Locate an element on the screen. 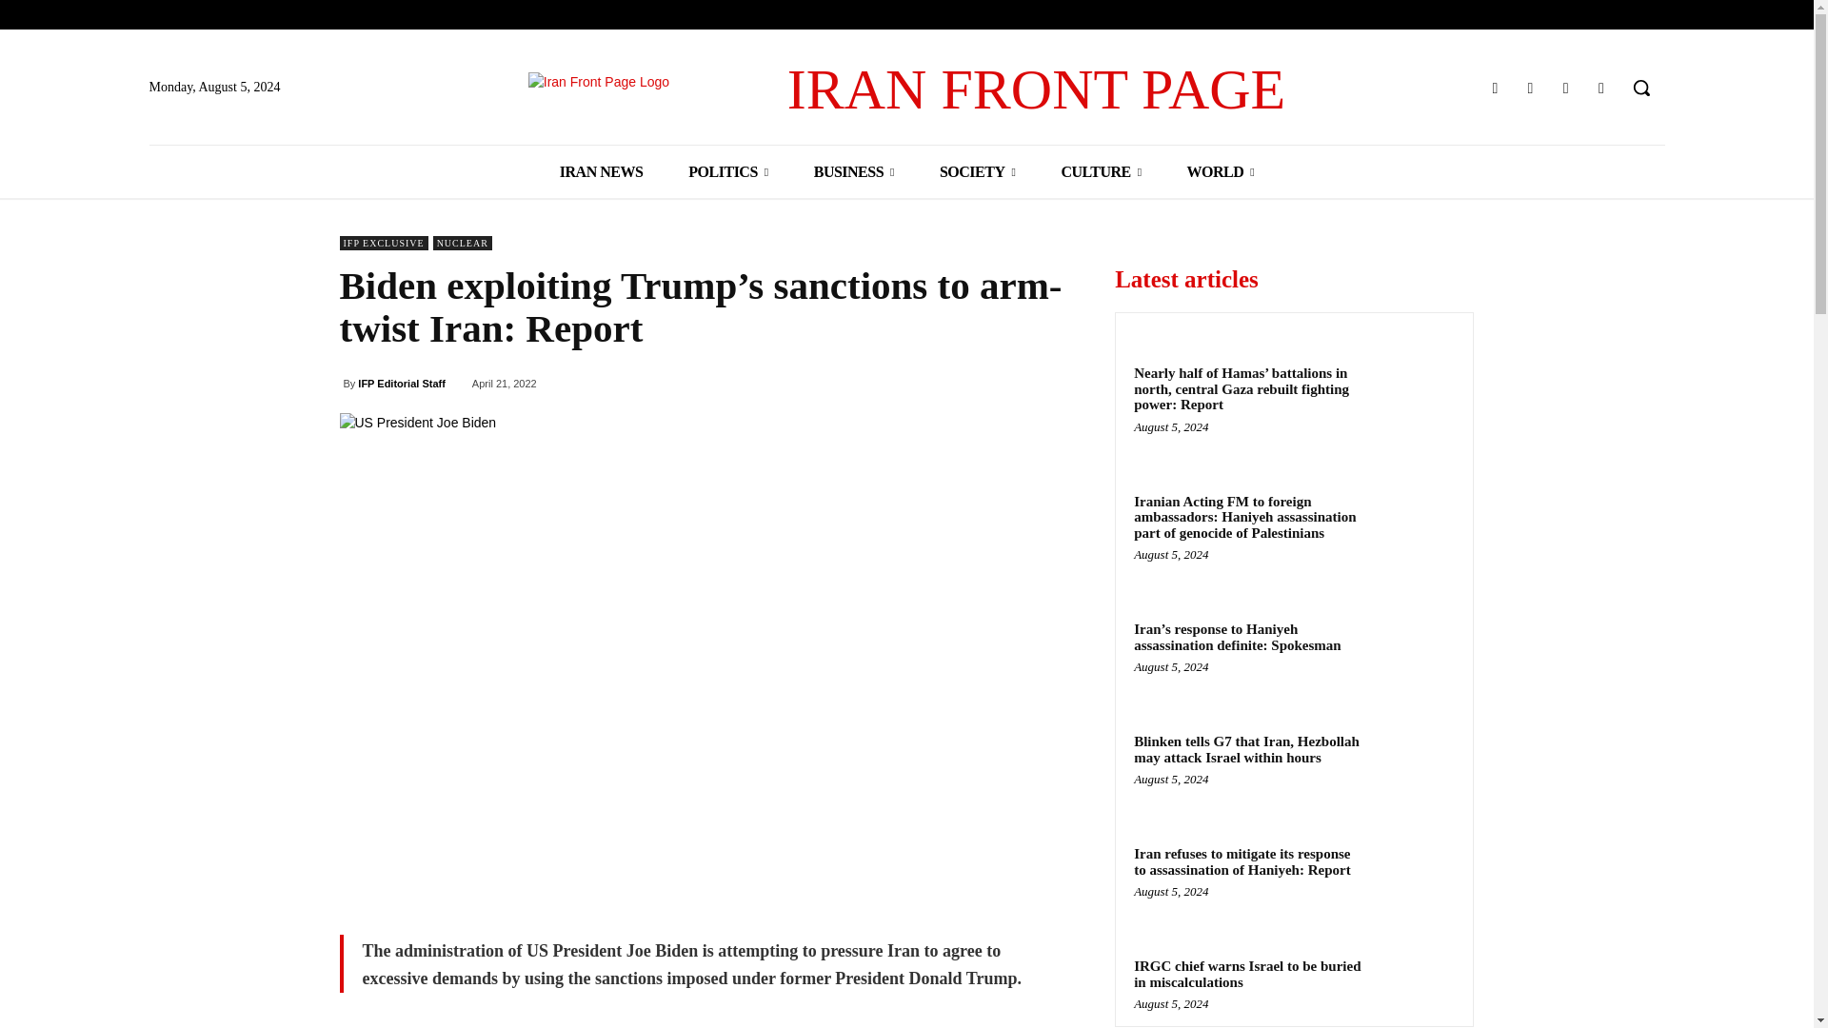  Iran Front Page Logo is located at coordinates (657, 89).